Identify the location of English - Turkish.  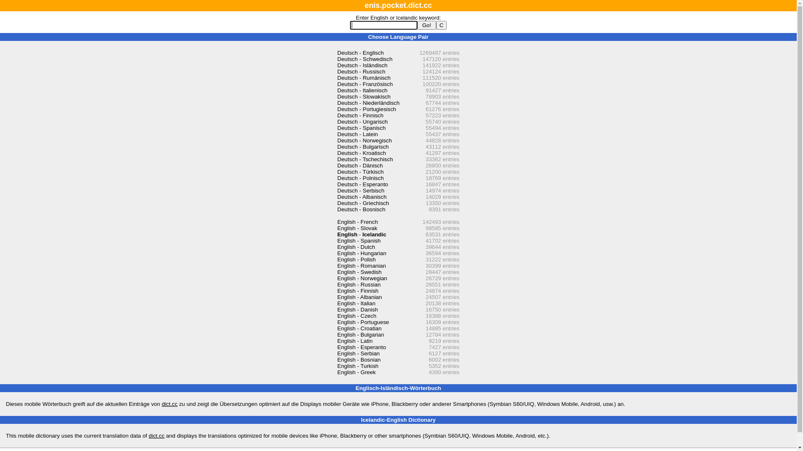
(358, 366).